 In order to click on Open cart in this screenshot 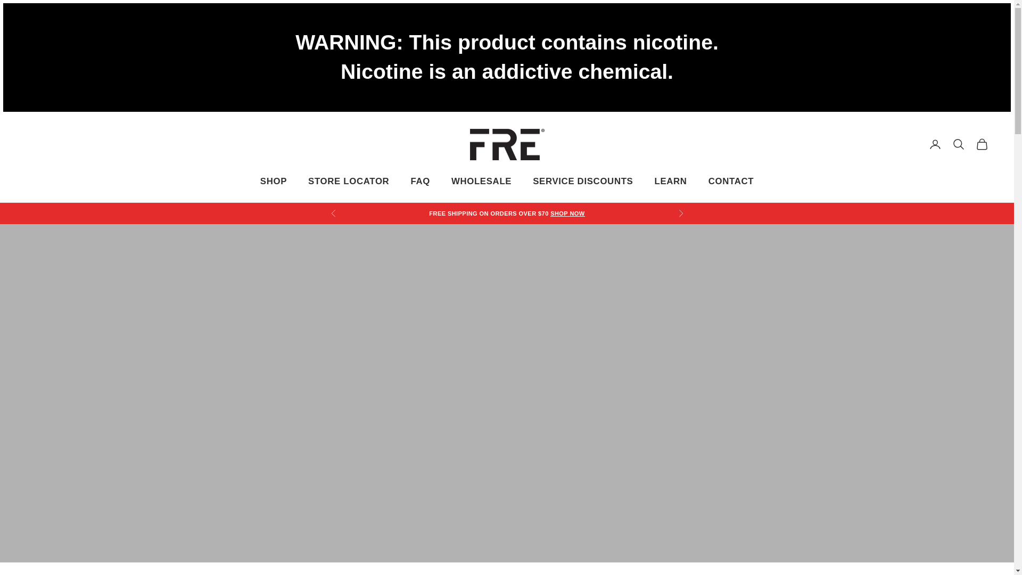, I will do `click(982, 144)`.